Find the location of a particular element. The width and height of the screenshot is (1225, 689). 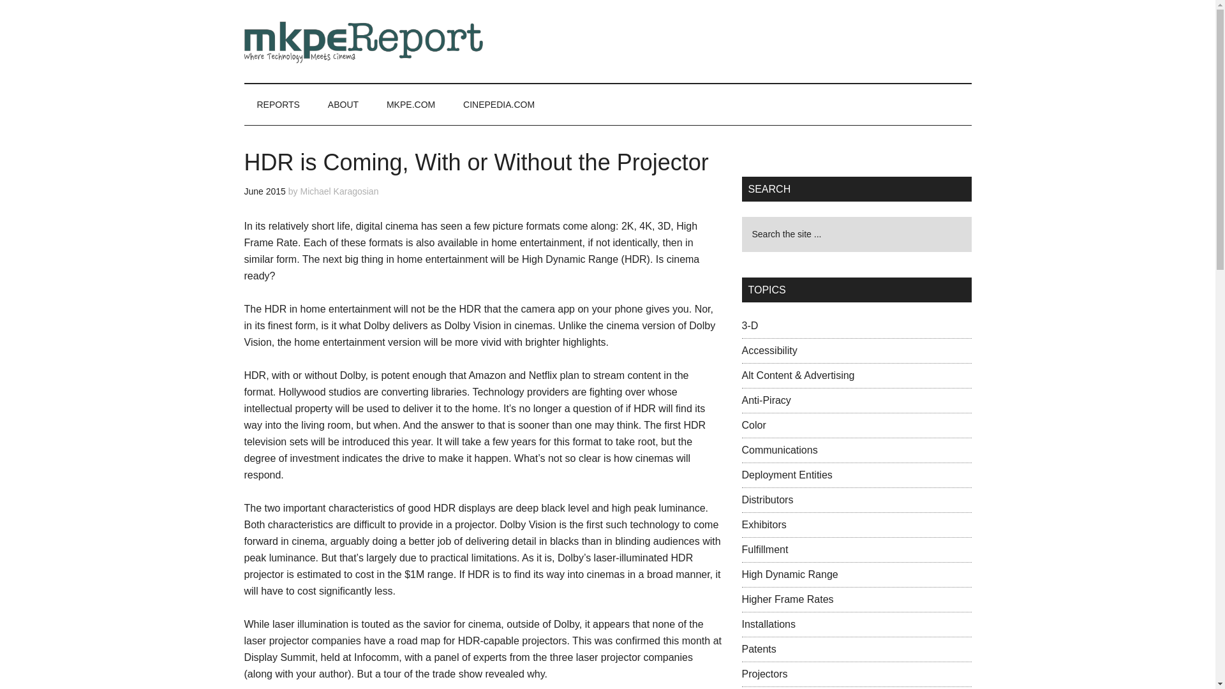

mkpeReport is located at coordinates (365, 41).